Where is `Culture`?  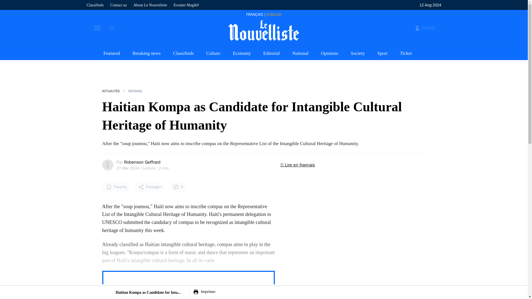 Culture is located at coordinates (213, 53).